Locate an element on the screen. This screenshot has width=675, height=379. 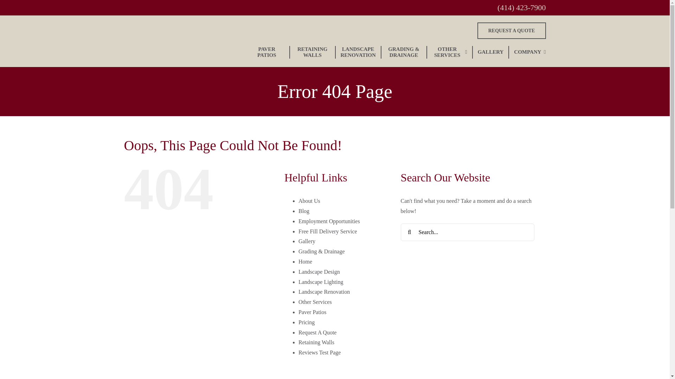
Free Fill Delivery Service is located at coordinates (328, 232).